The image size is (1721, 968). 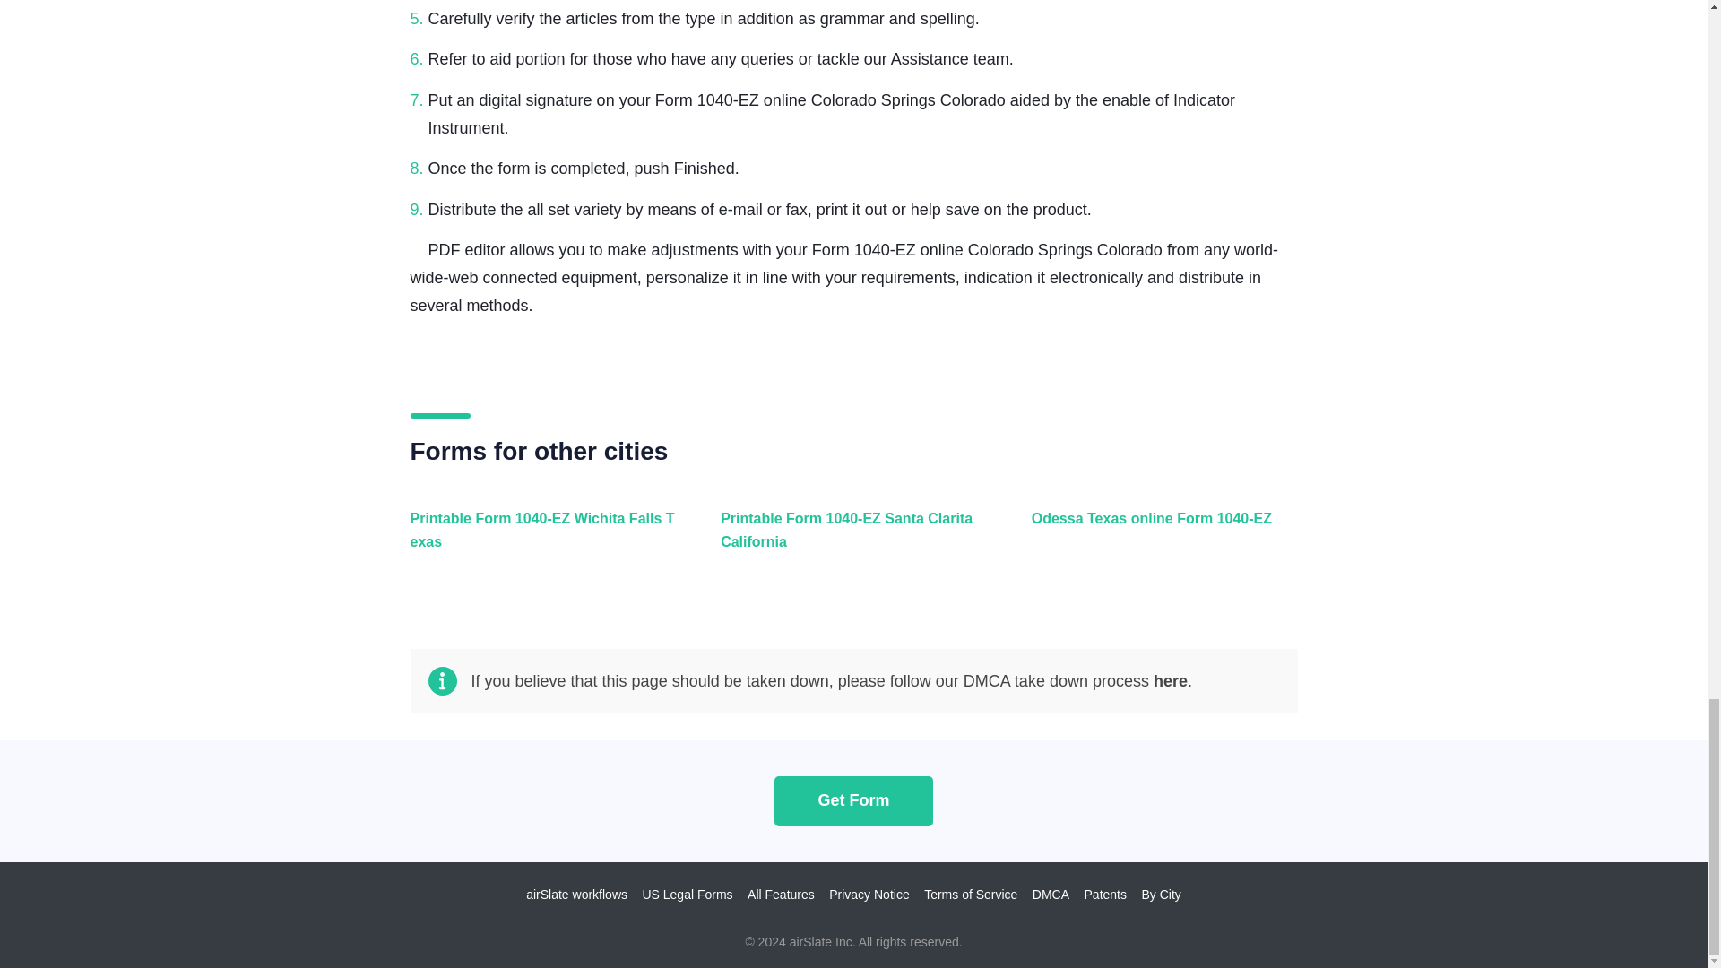 I want to click on DMCA, so click(x=1051, y=895).